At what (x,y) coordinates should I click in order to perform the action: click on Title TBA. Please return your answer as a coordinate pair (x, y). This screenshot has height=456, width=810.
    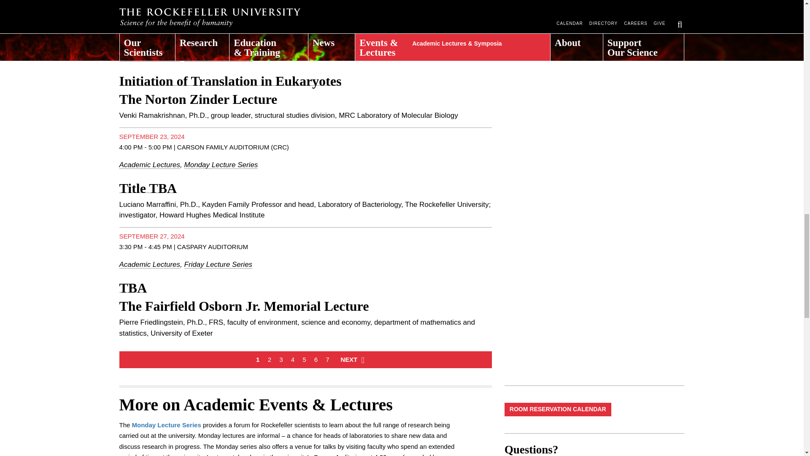
    Looking at the image, I should click on (148, 188).